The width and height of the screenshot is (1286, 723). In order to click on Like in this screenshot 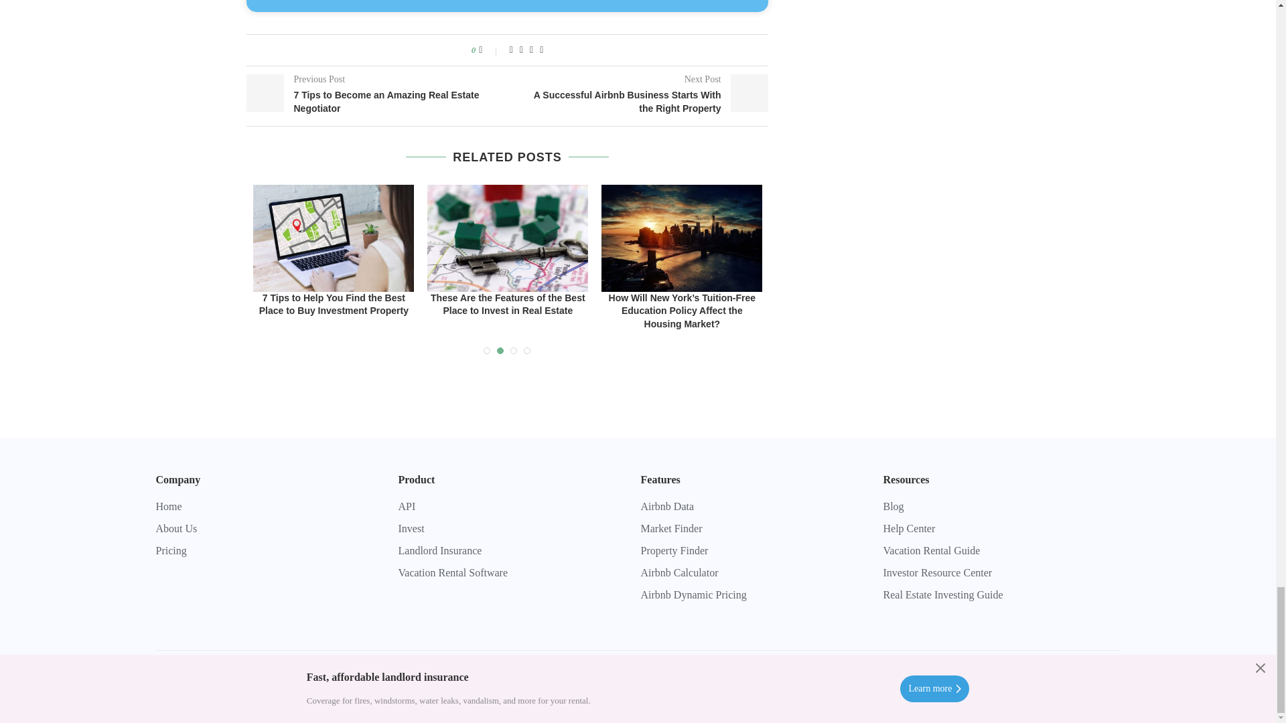, I will do `click(489, 50)`.